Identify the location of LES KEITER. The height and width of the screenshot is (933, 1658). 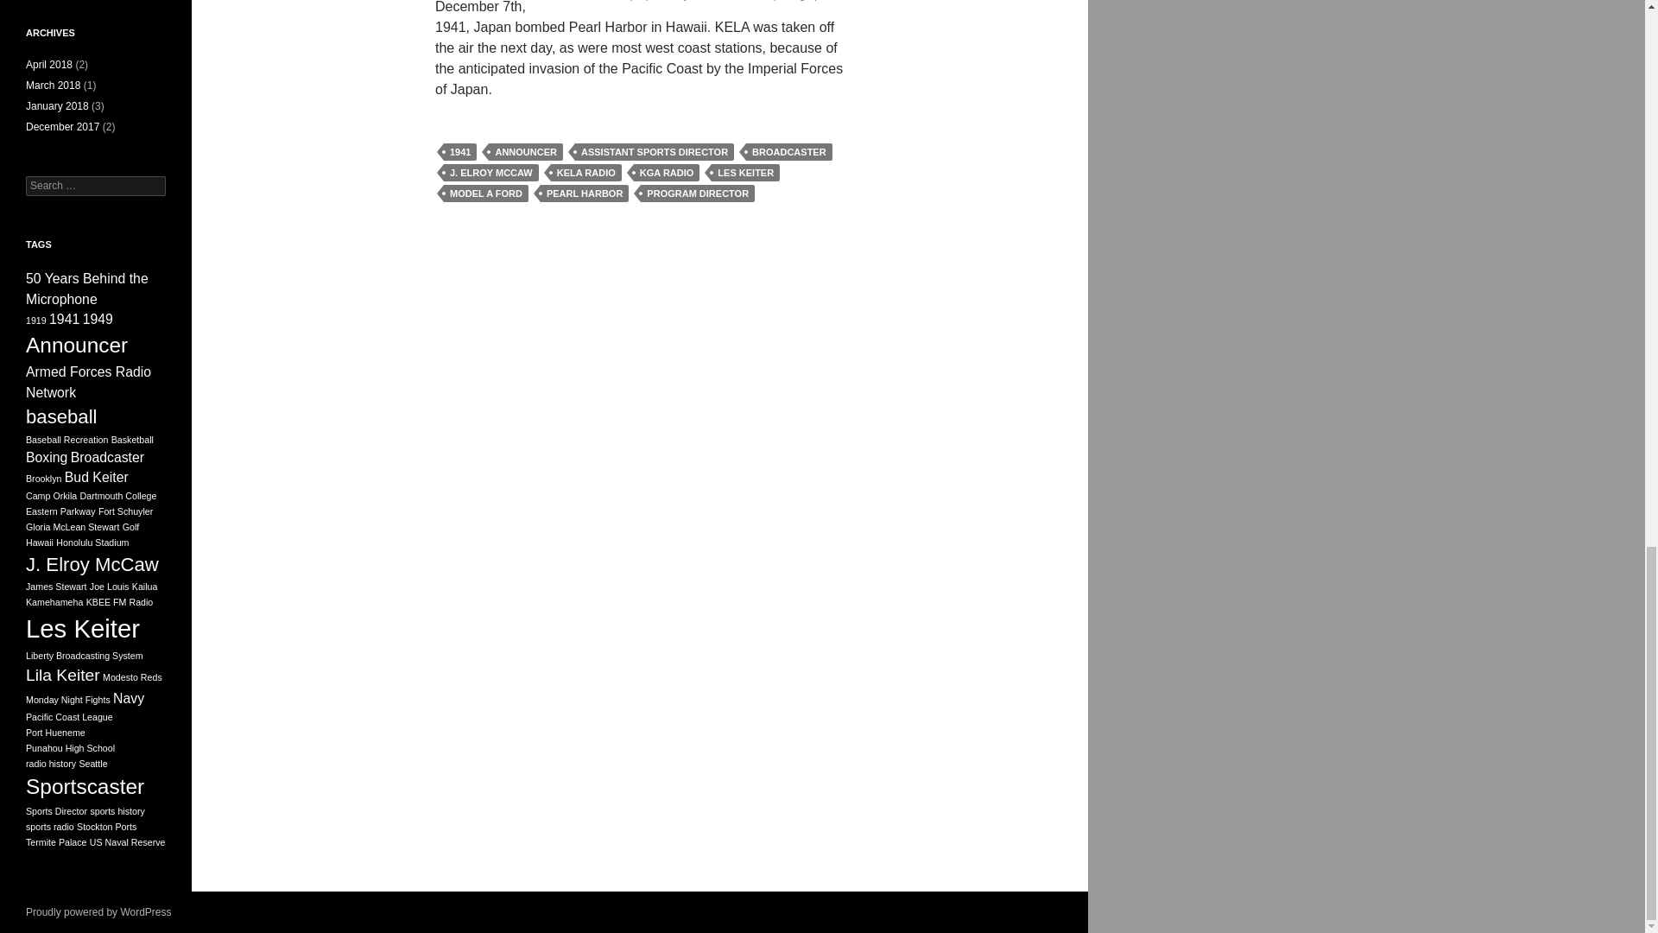
(744, 173).